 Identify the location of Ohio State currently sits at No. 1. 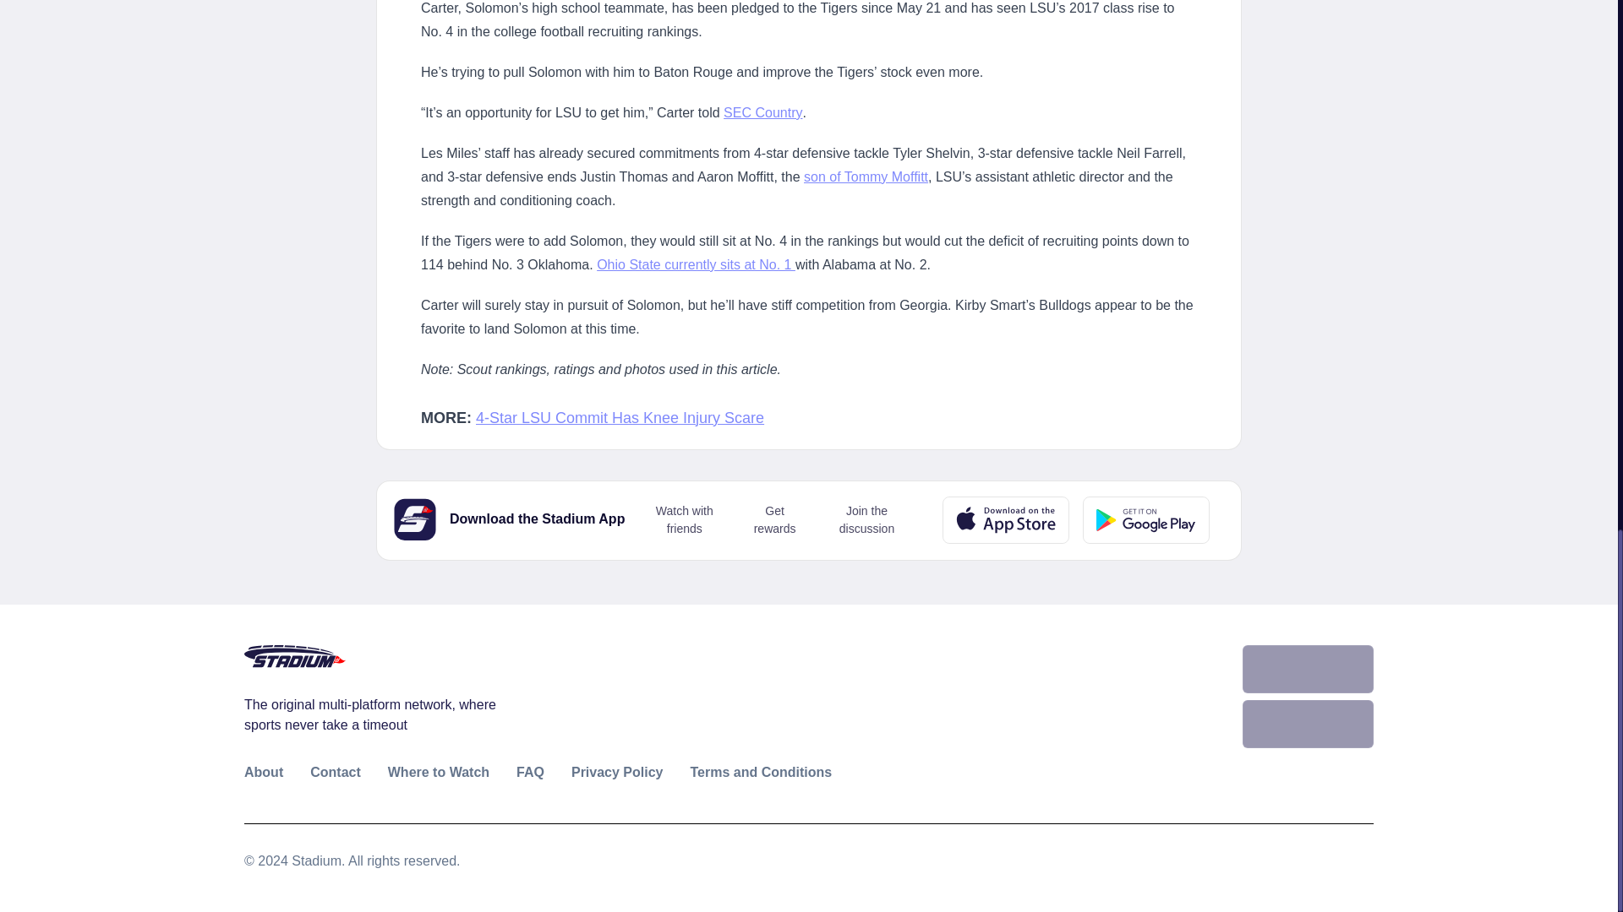
(696, 263).